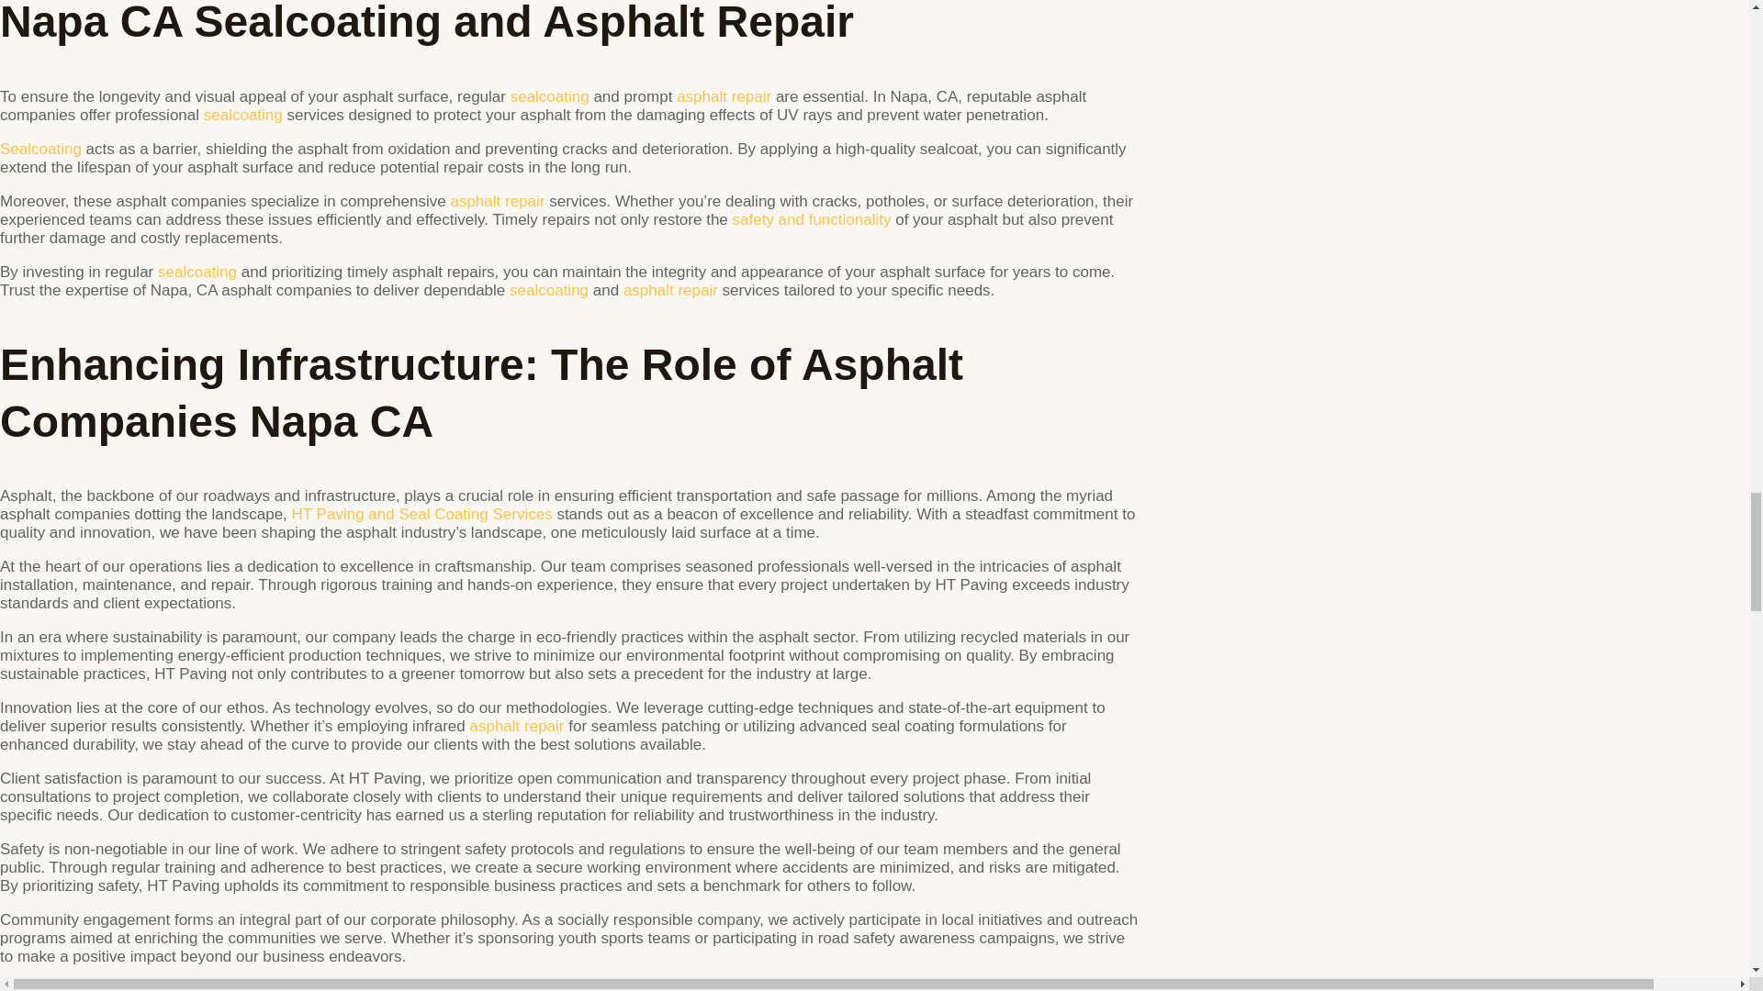 The width and height of the screenshot is (1763, 991). What do you see at coordinates (812, 220) in the screenshot?
I see `Learn More!` at bounding box center [812, 220].